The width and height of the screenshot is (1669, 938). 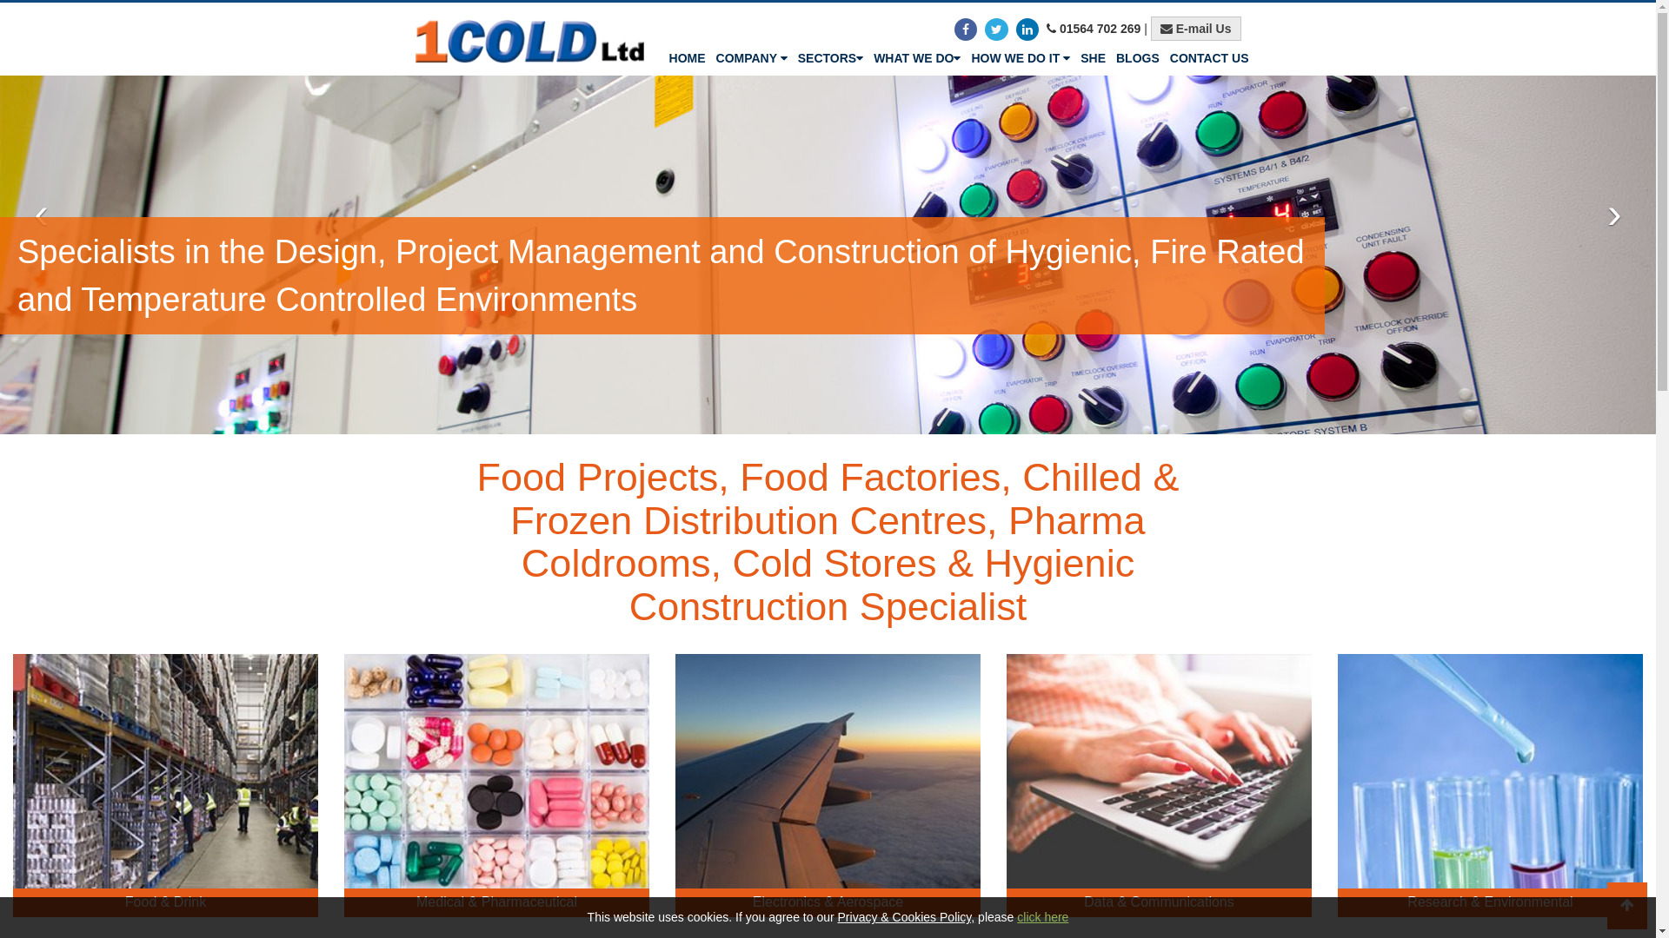 I want to click on HOME, so click(x=688, y=58).